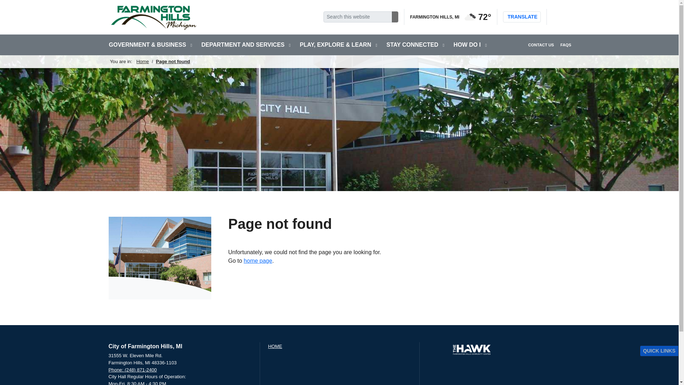 The width and height of the screenshot is (684, 385). What do you see at coordinates (522, 17) in the screenshot?
I see `TRANSLATE` at bounding box center [522, 17].